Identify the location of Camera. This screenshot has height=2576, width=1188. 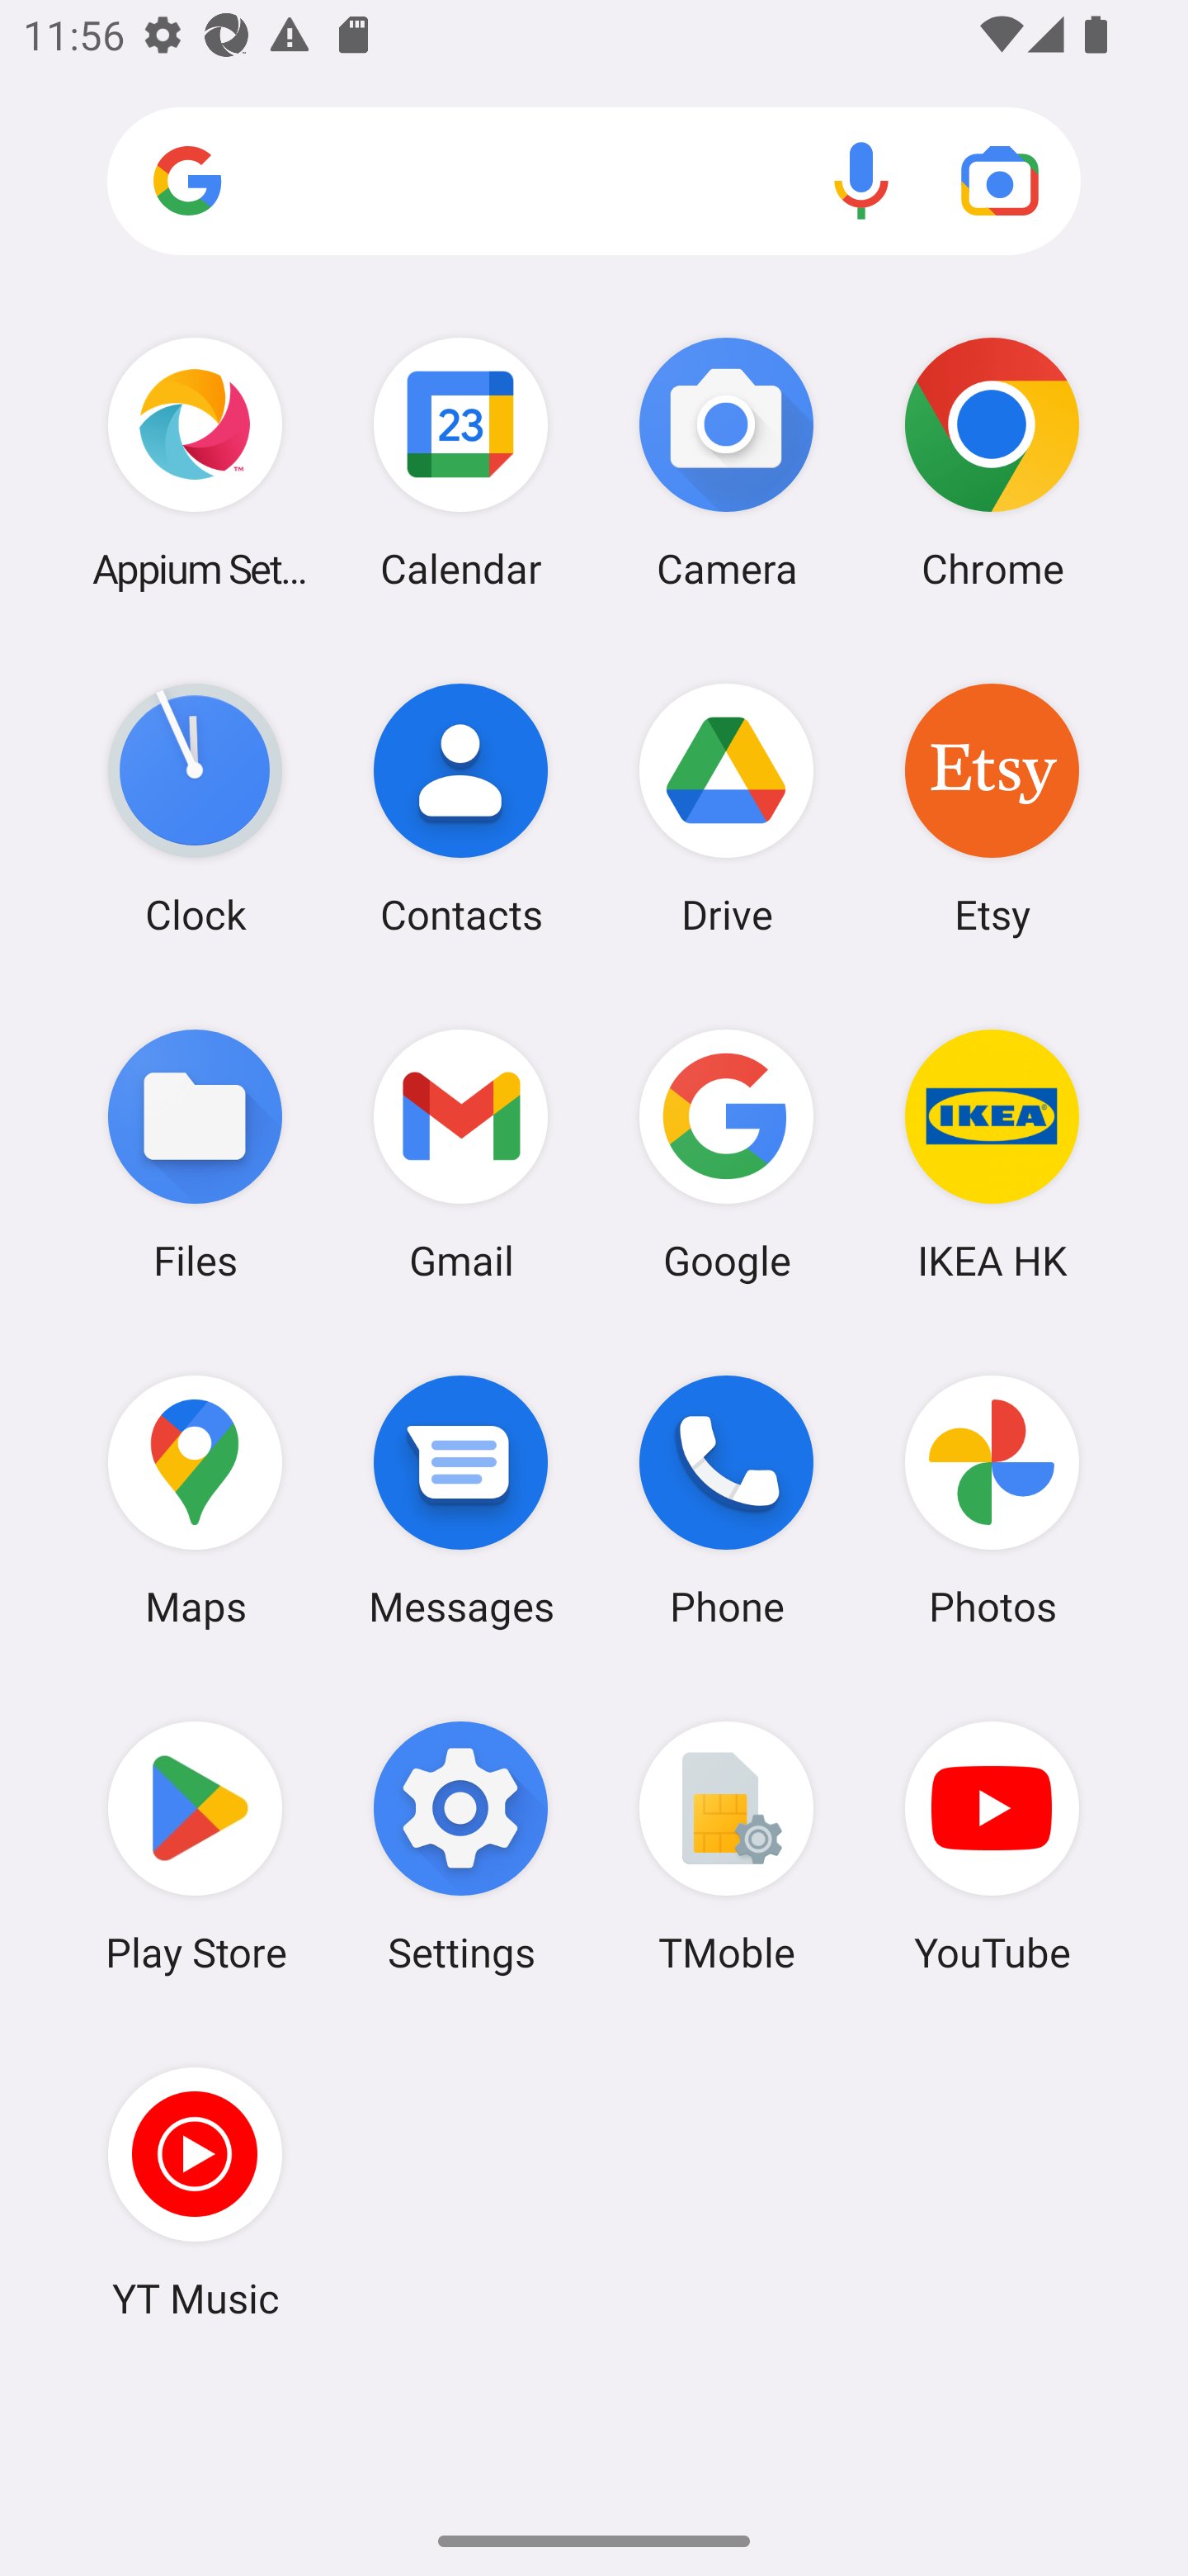
(727, 462).